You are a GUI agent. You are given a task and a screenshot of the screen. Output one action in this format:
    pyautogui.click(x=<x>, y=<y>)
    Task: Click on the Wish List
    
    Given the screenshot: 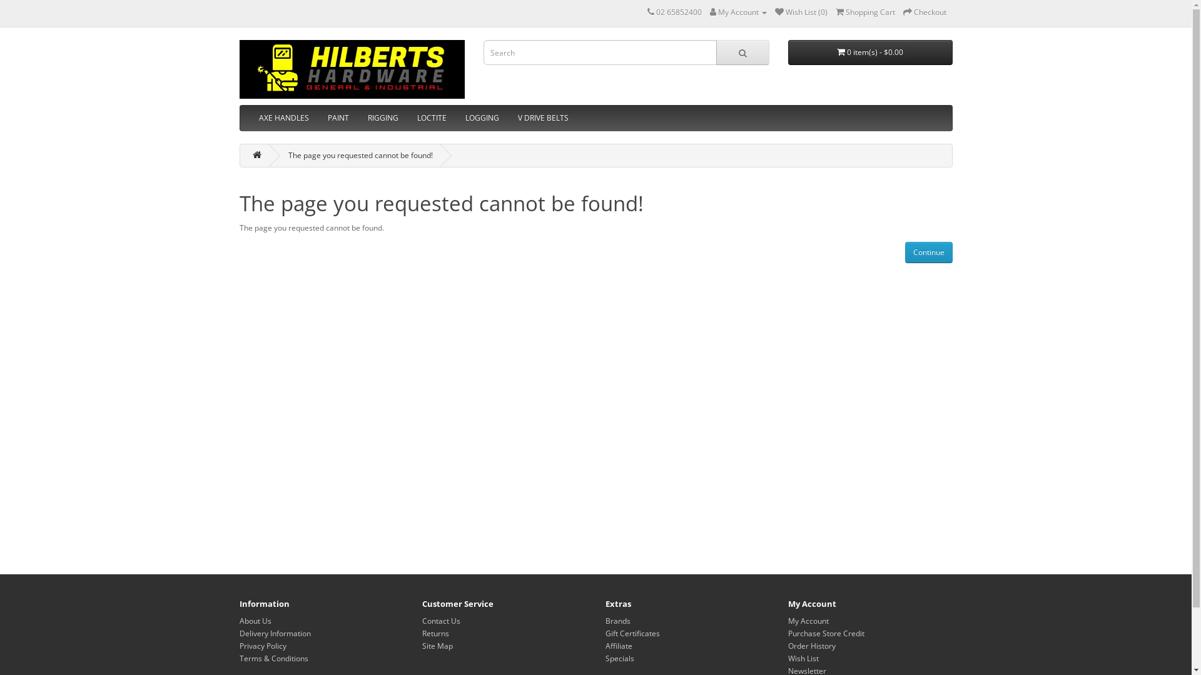 What is the action you would take?
    pyautogui.click(x=803, y=659)
    